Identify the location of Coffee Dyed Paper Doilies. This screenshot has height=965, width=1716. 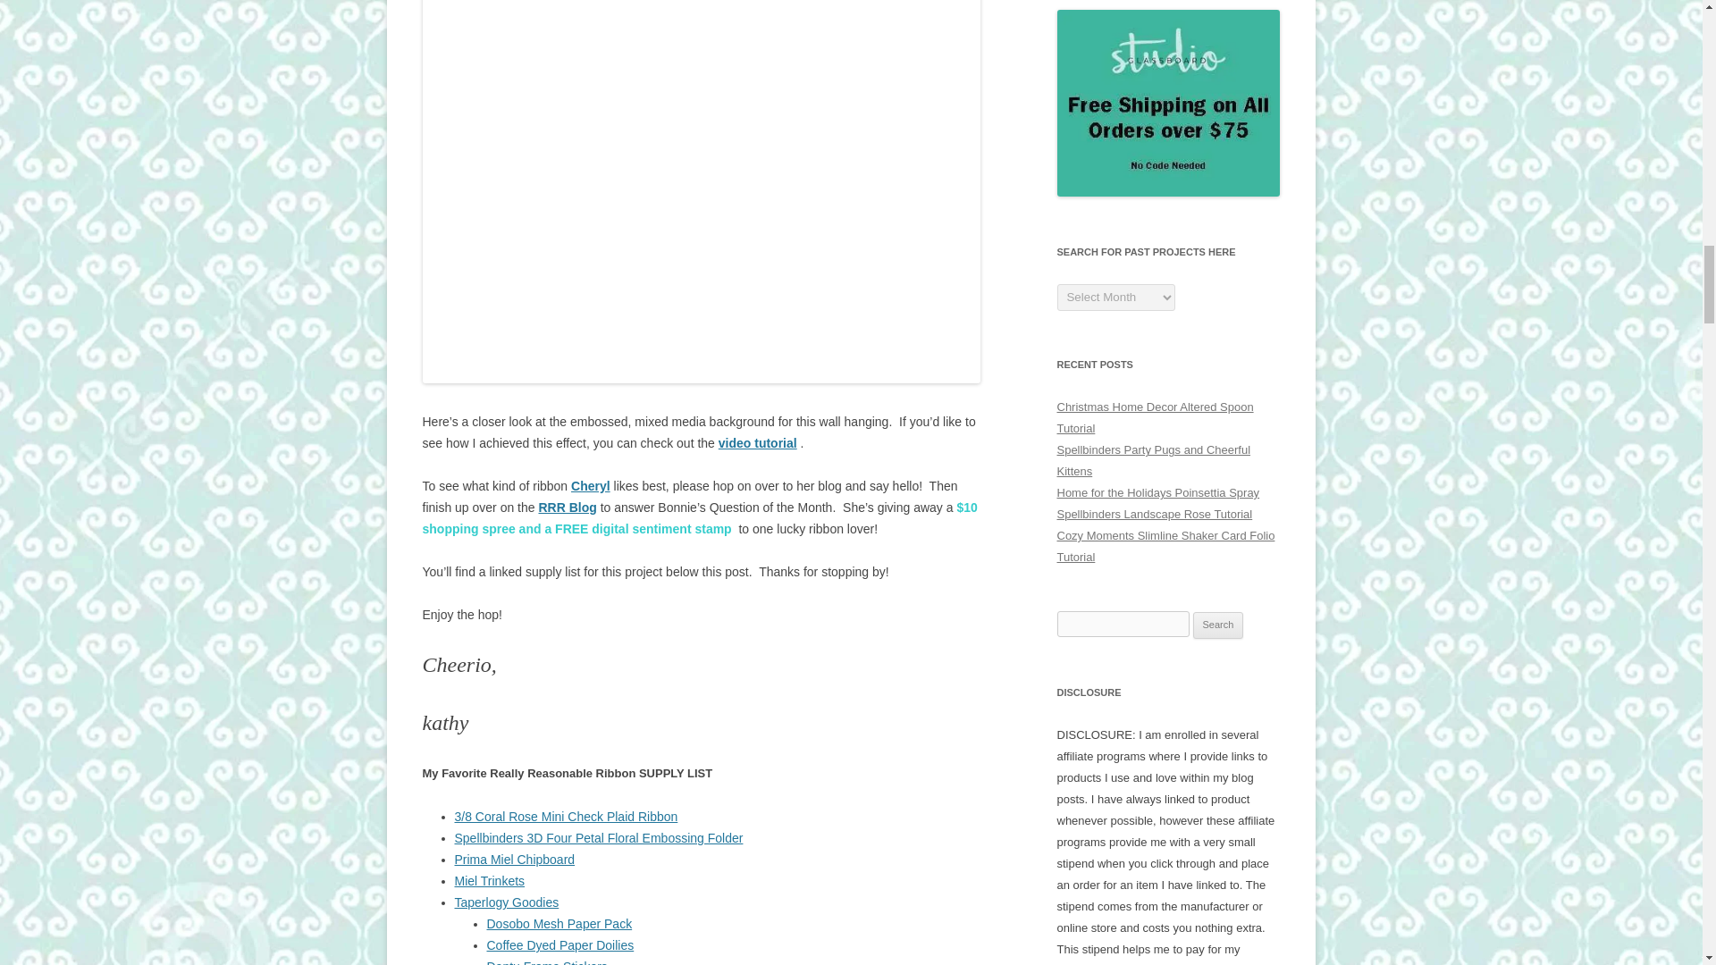
(559, 944).